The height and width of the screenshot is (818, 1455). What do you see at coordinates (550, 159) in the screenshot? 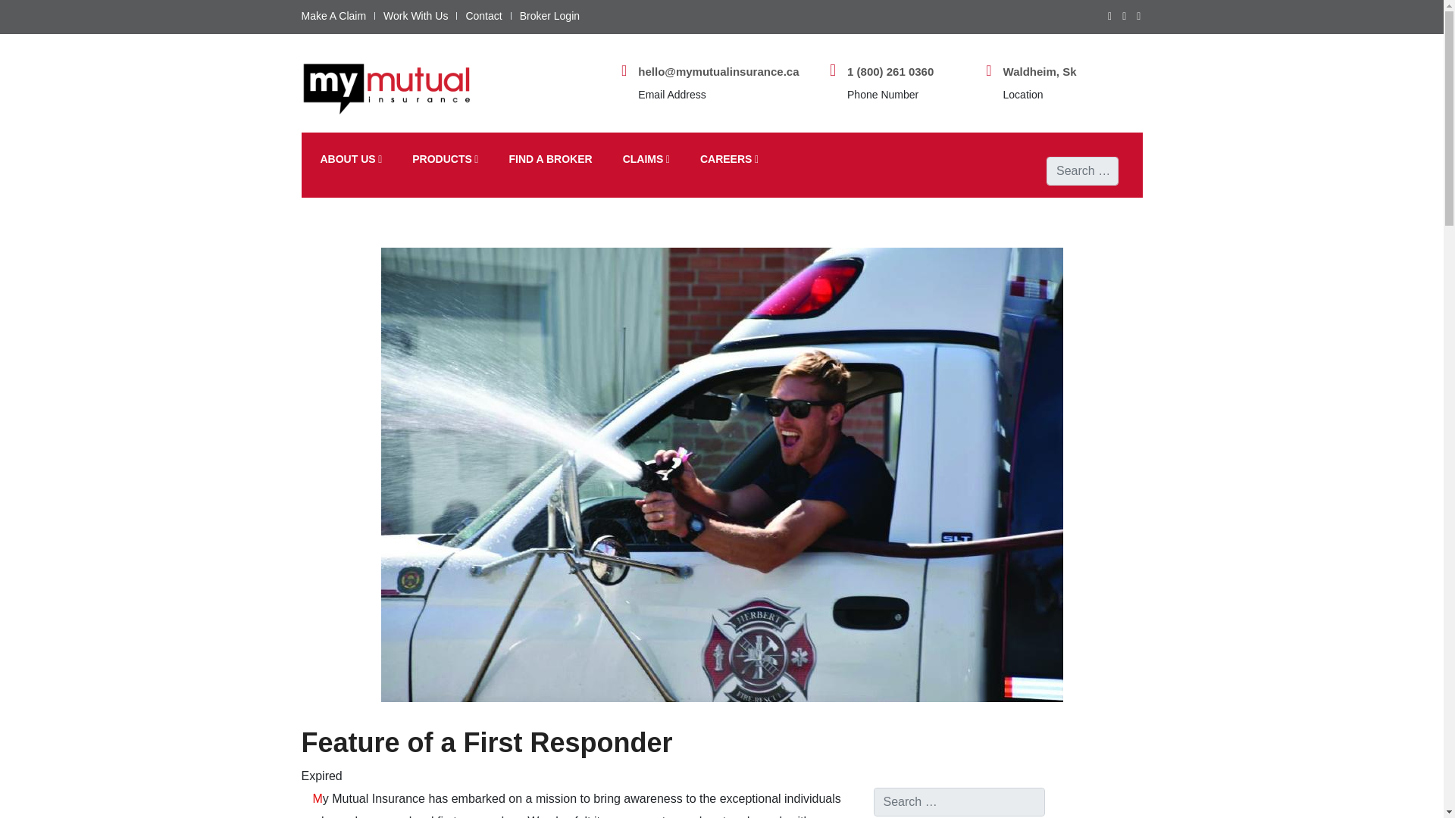
I see `FIND A BROKER` at bounding box center [550, 159].